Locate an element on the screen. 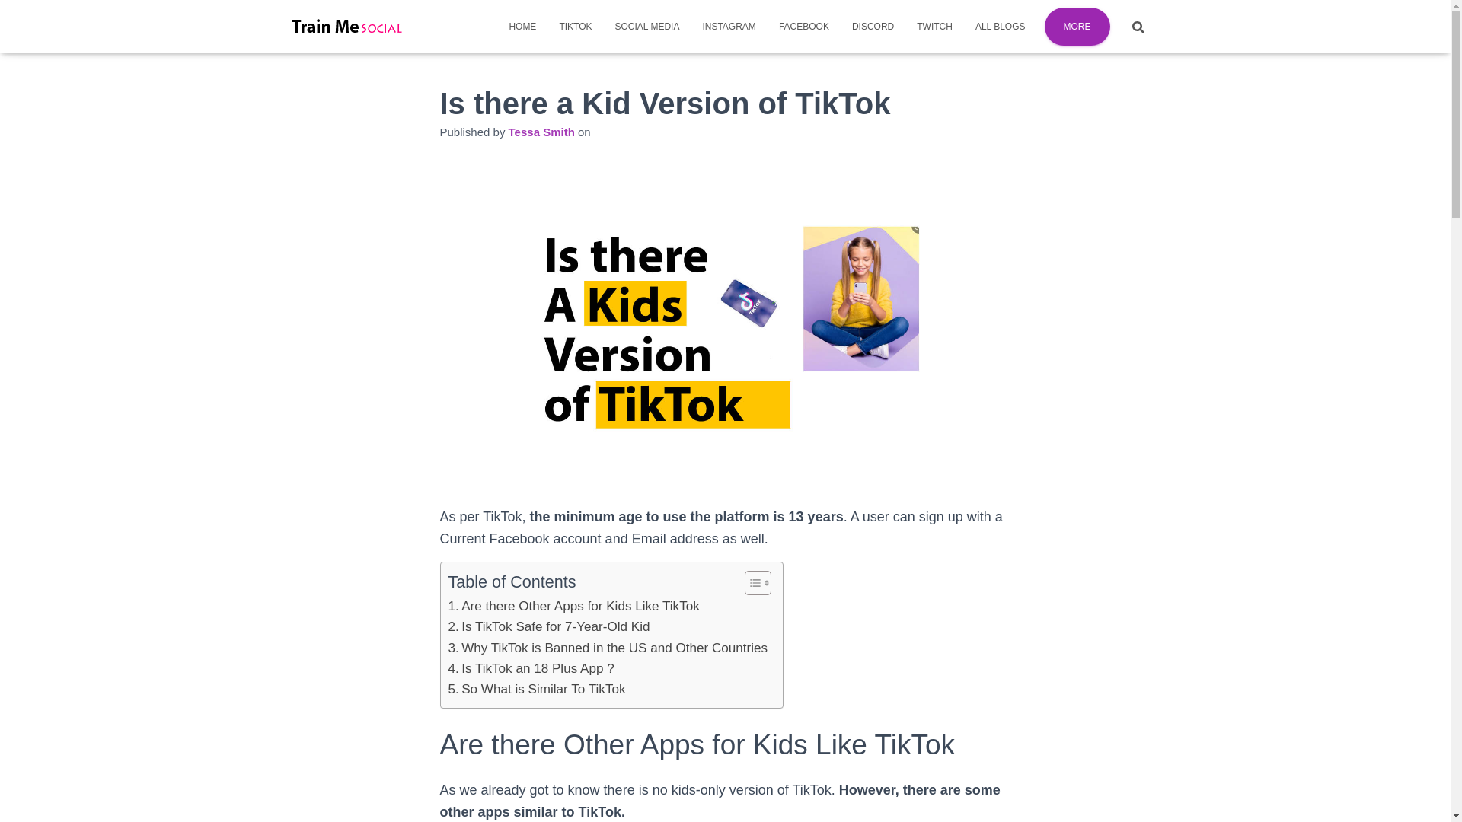  Instagram is located at coordinates (728, 26).